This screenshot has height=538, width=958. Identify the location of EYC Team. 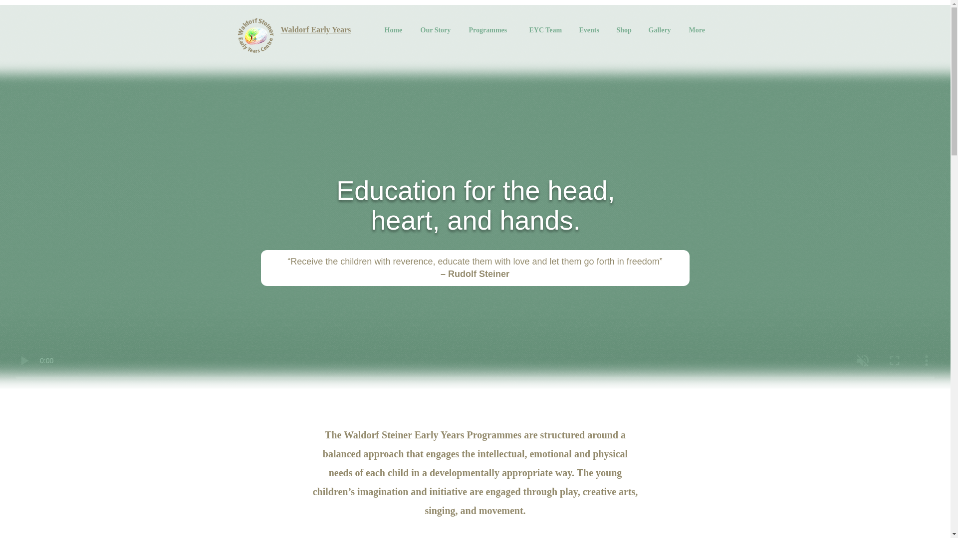
(547, 30).